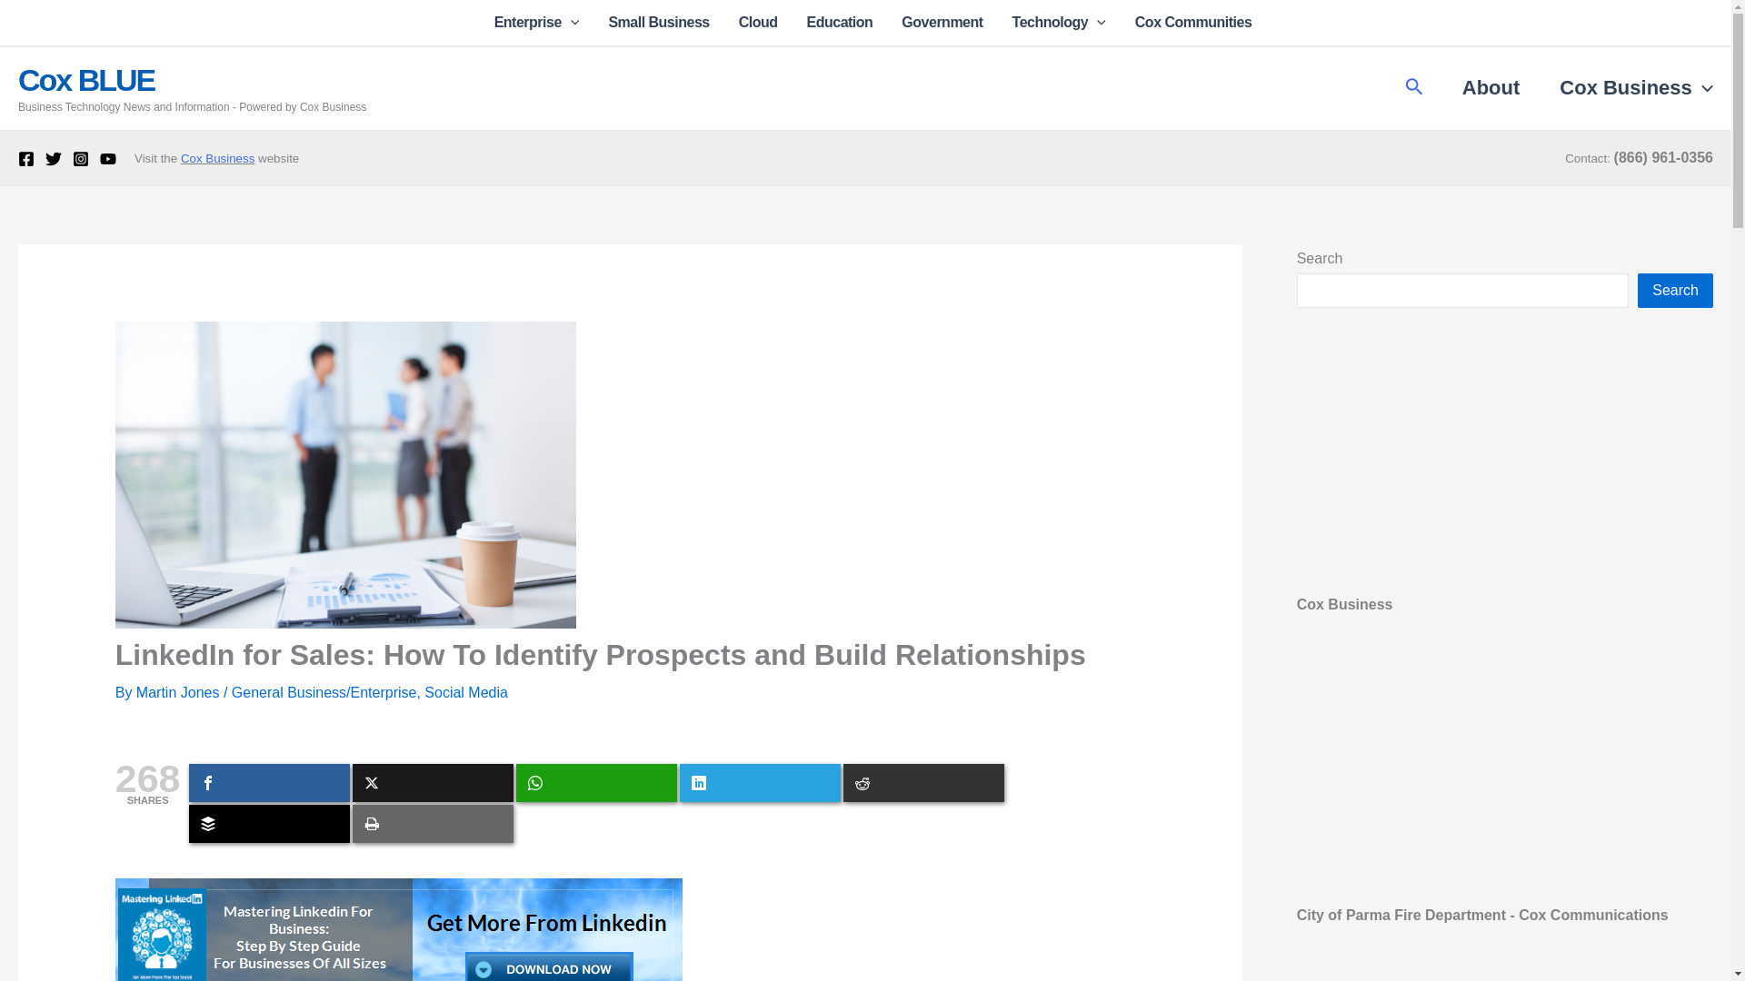 The image size is (1745, 981). Describe the element at coordinates (840, 22) in the screenshot. I see `Education` at that location.